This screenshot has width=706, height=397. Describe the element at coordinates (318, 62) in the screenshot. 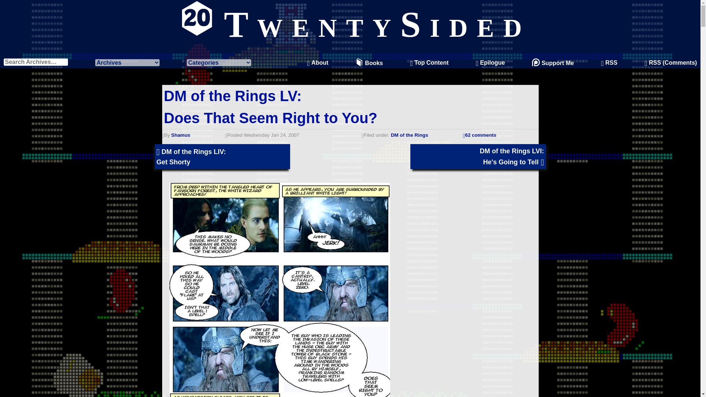

I see `About the Author` at that location.